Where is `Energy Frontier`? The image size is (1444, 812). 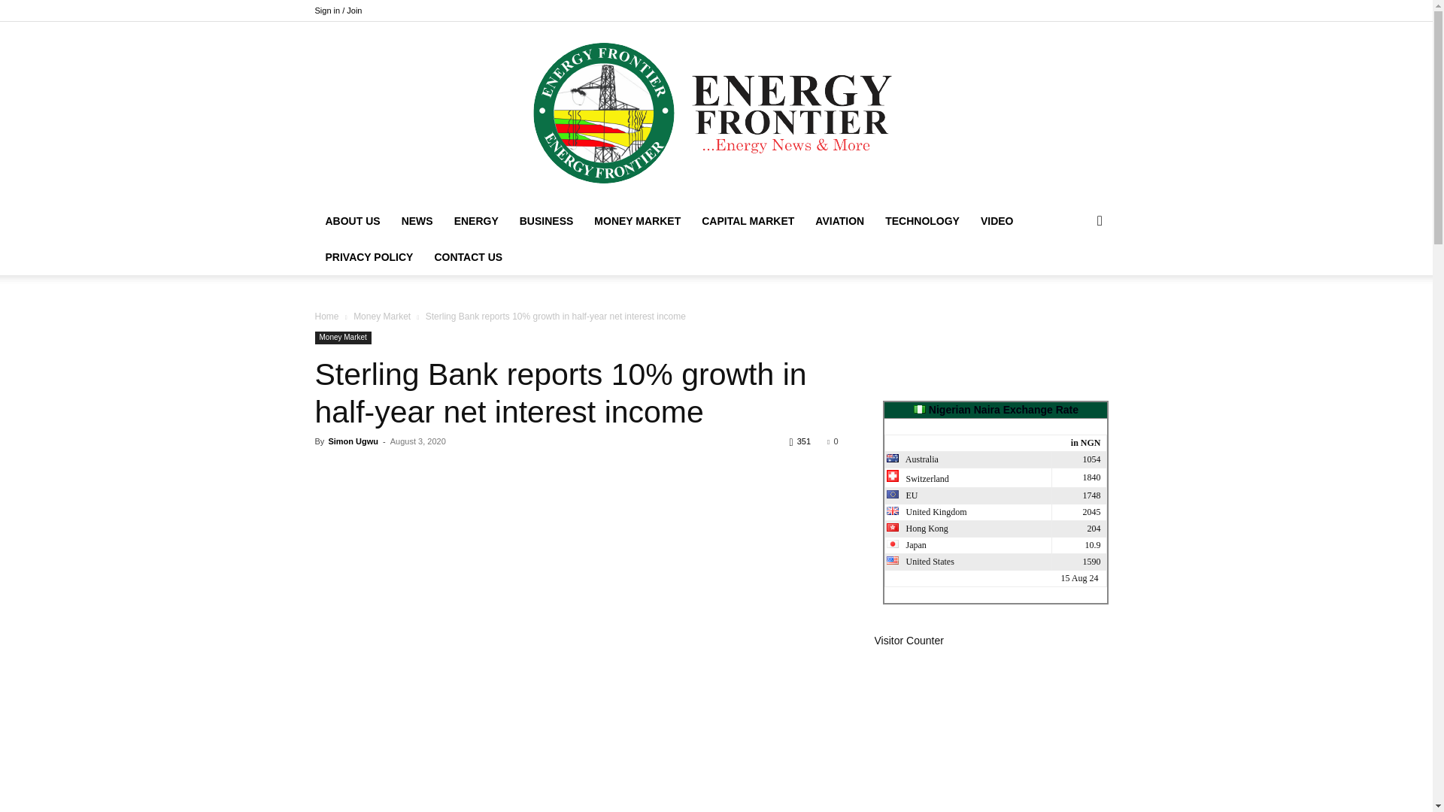 Energy Frontier is located at coordinates (716, 113).